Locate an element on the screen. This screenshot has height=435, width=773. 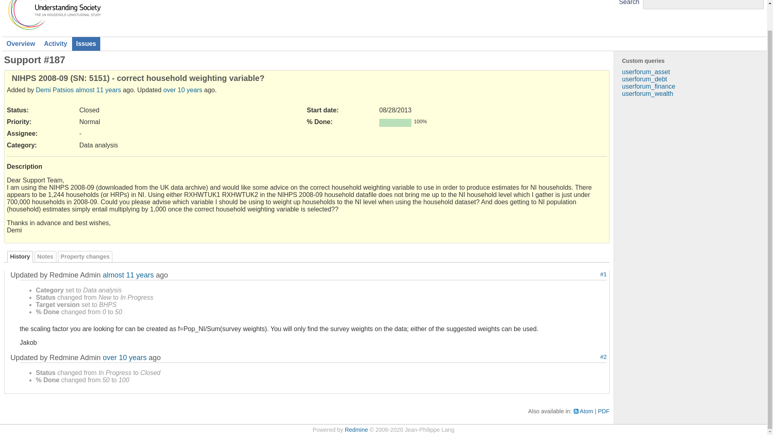
Atom is located at coordinates (583, 411).